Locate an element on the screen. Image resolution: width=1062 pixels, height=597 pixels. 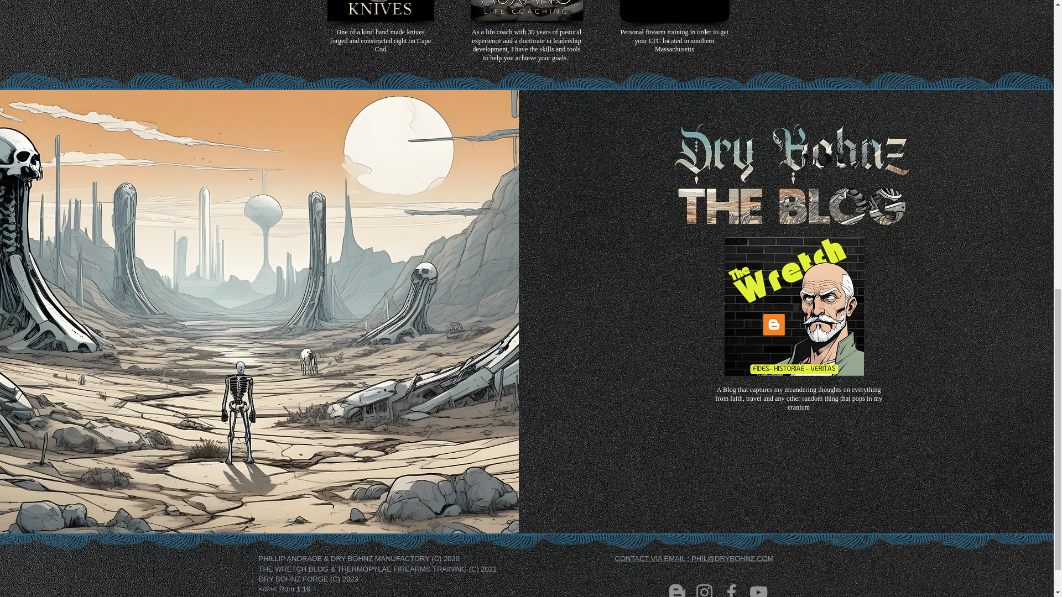
DRYBOHNZKNIVES STICKER.png is located at coordinates (381, 10).